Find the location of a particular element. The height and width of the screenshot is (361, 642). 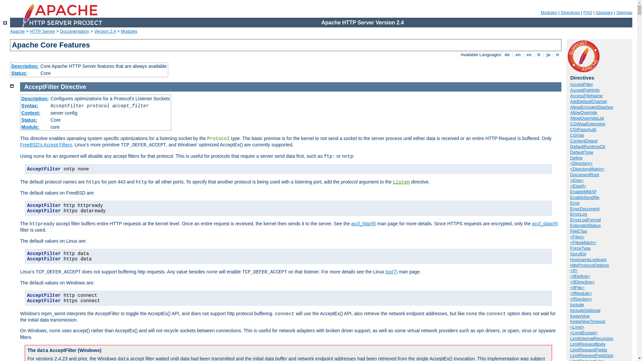

ContentDigest is located at coordinates (584, 141).